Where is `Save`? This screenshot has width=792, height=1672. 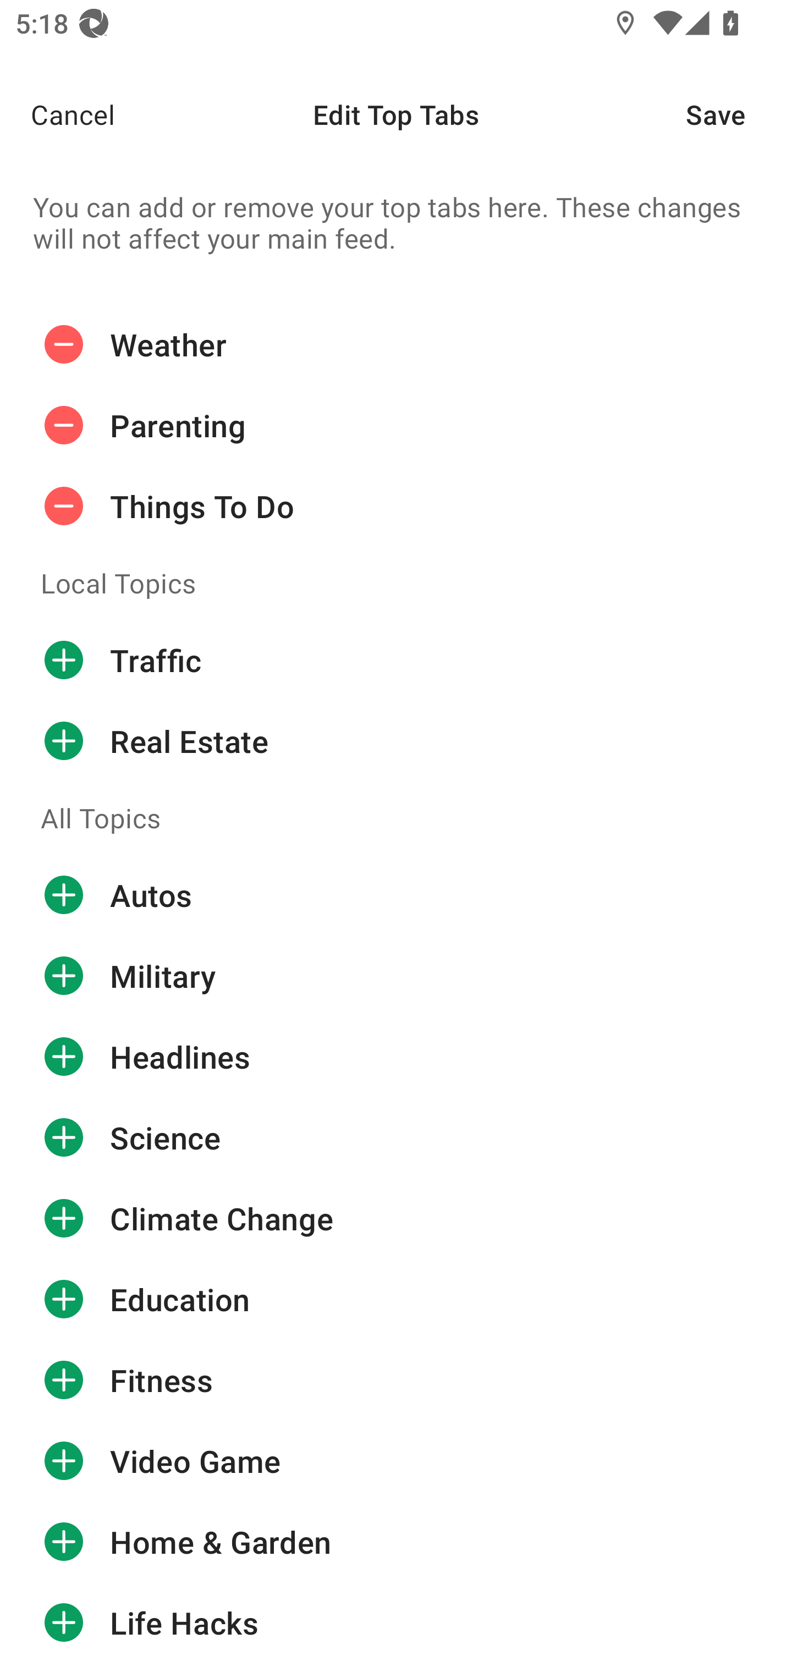 Save is located at coordinates (739, 114).